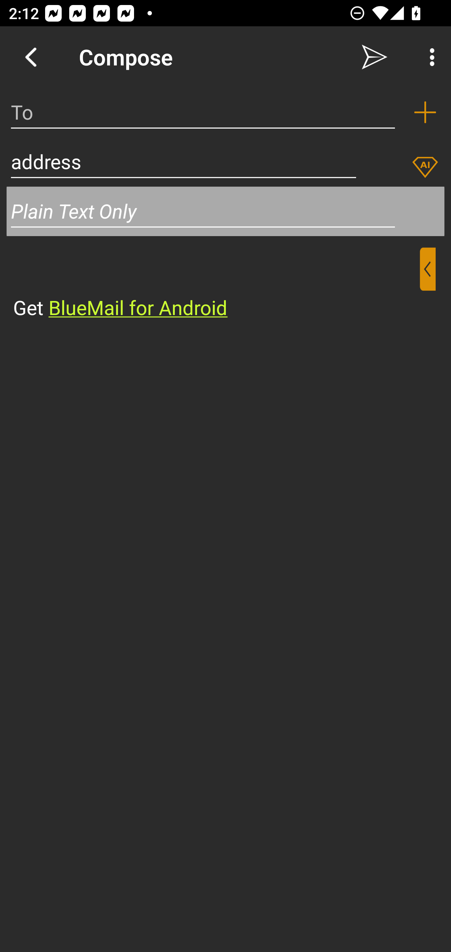 The height and width of the screenshot is (952, 451). What do you see at coordinates (225, 211) in the screenshot?
I see `Plain Text Only` at bounding box center [225, 211].